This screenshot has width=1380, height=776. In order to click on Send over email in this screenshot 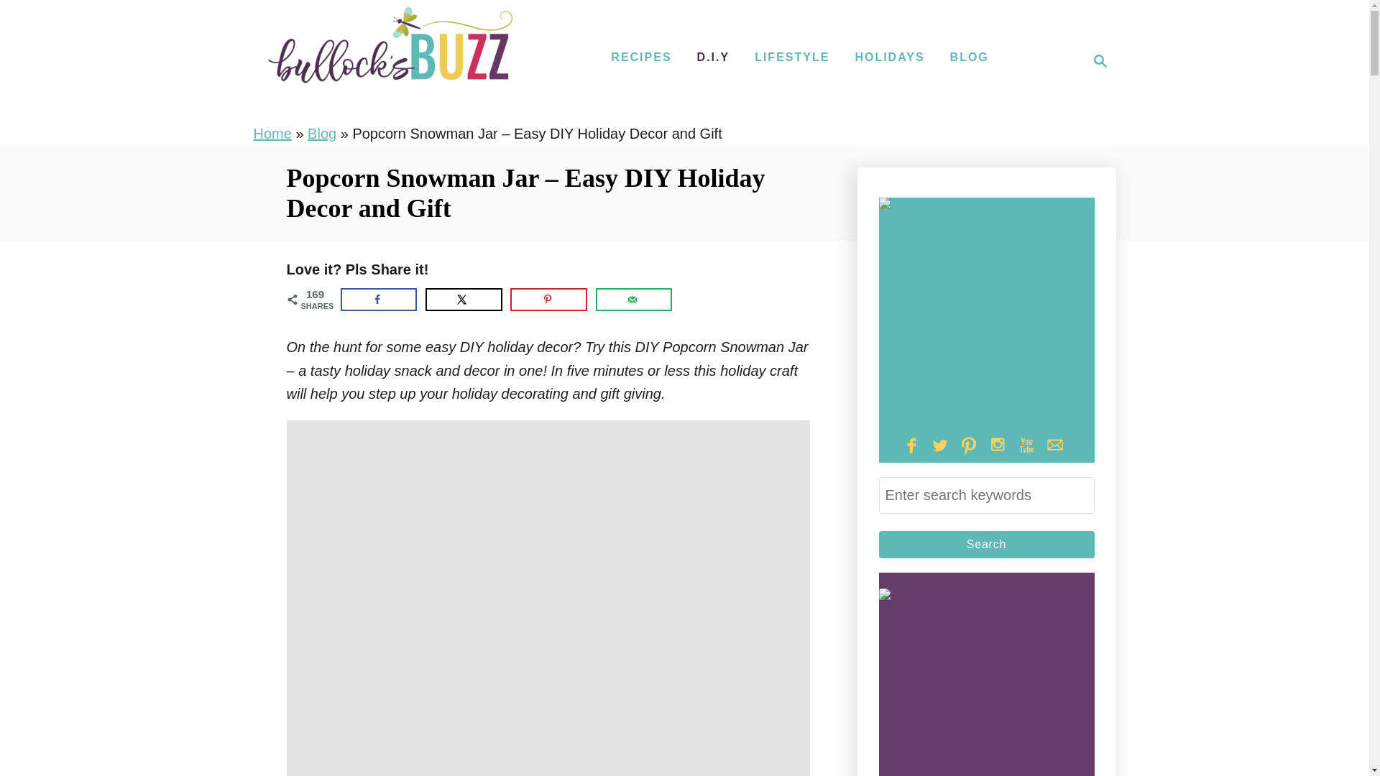, I will do `click(713, 57)`.